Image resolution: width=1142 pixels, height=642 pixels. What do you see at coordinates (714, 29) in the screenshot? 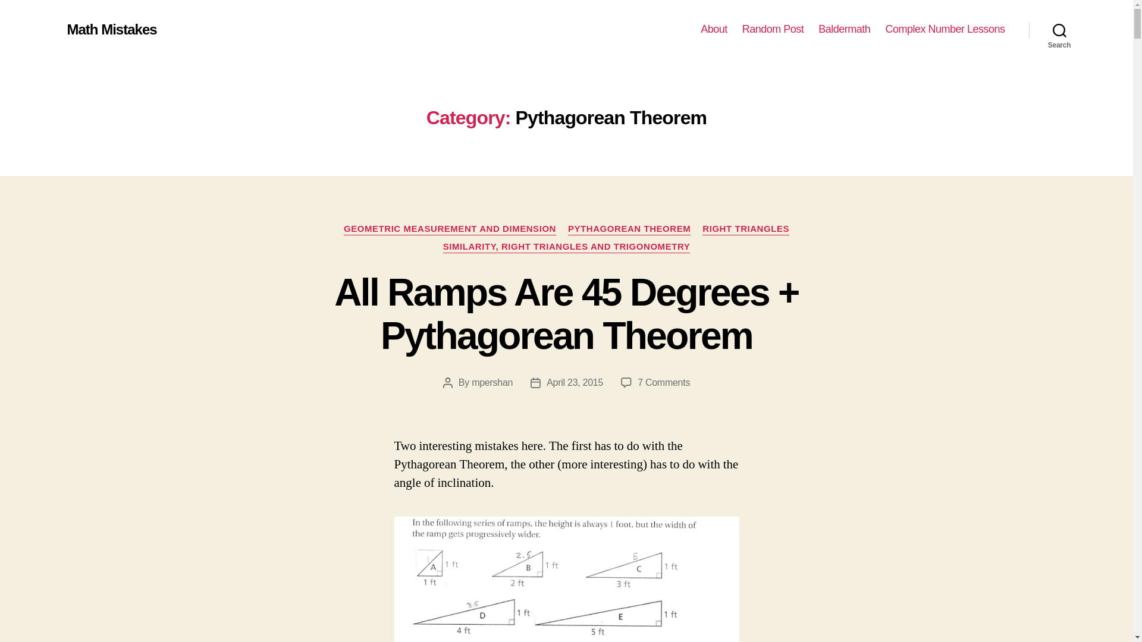
I see `About` at bounding box center [714, 29].